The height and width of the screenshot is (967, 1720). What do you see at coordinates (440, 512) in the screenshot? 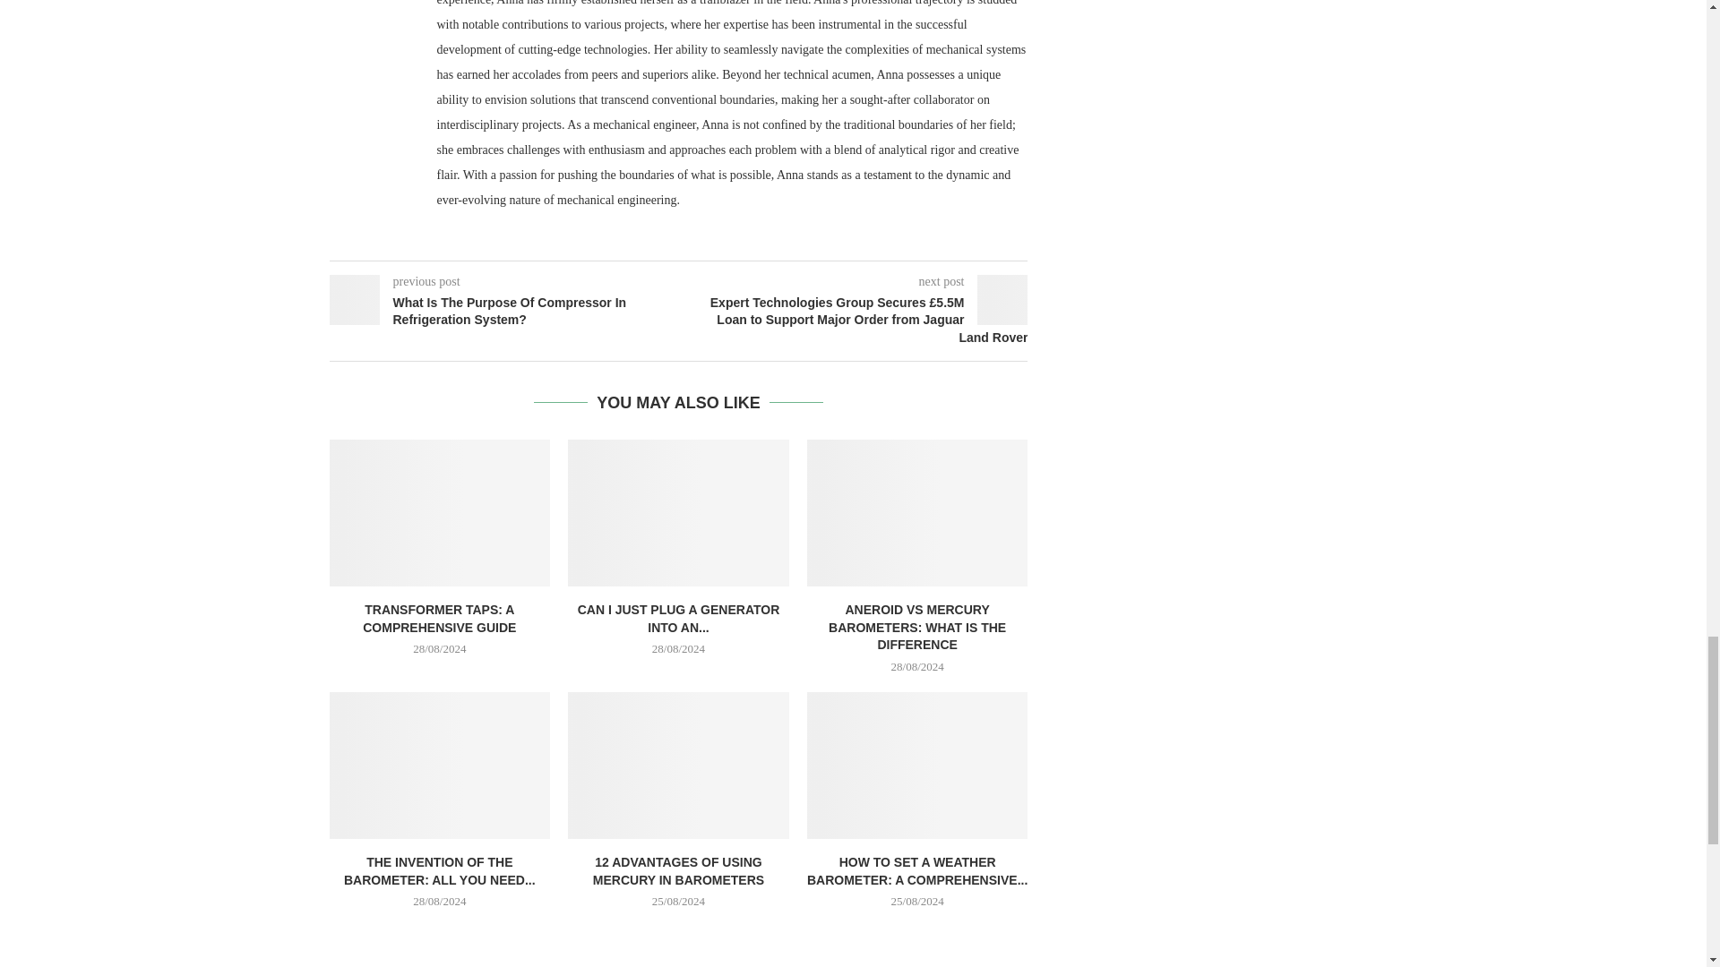
I see `Transformer Taps: A Comprehensive Guide` at bounding box center [440, 512].